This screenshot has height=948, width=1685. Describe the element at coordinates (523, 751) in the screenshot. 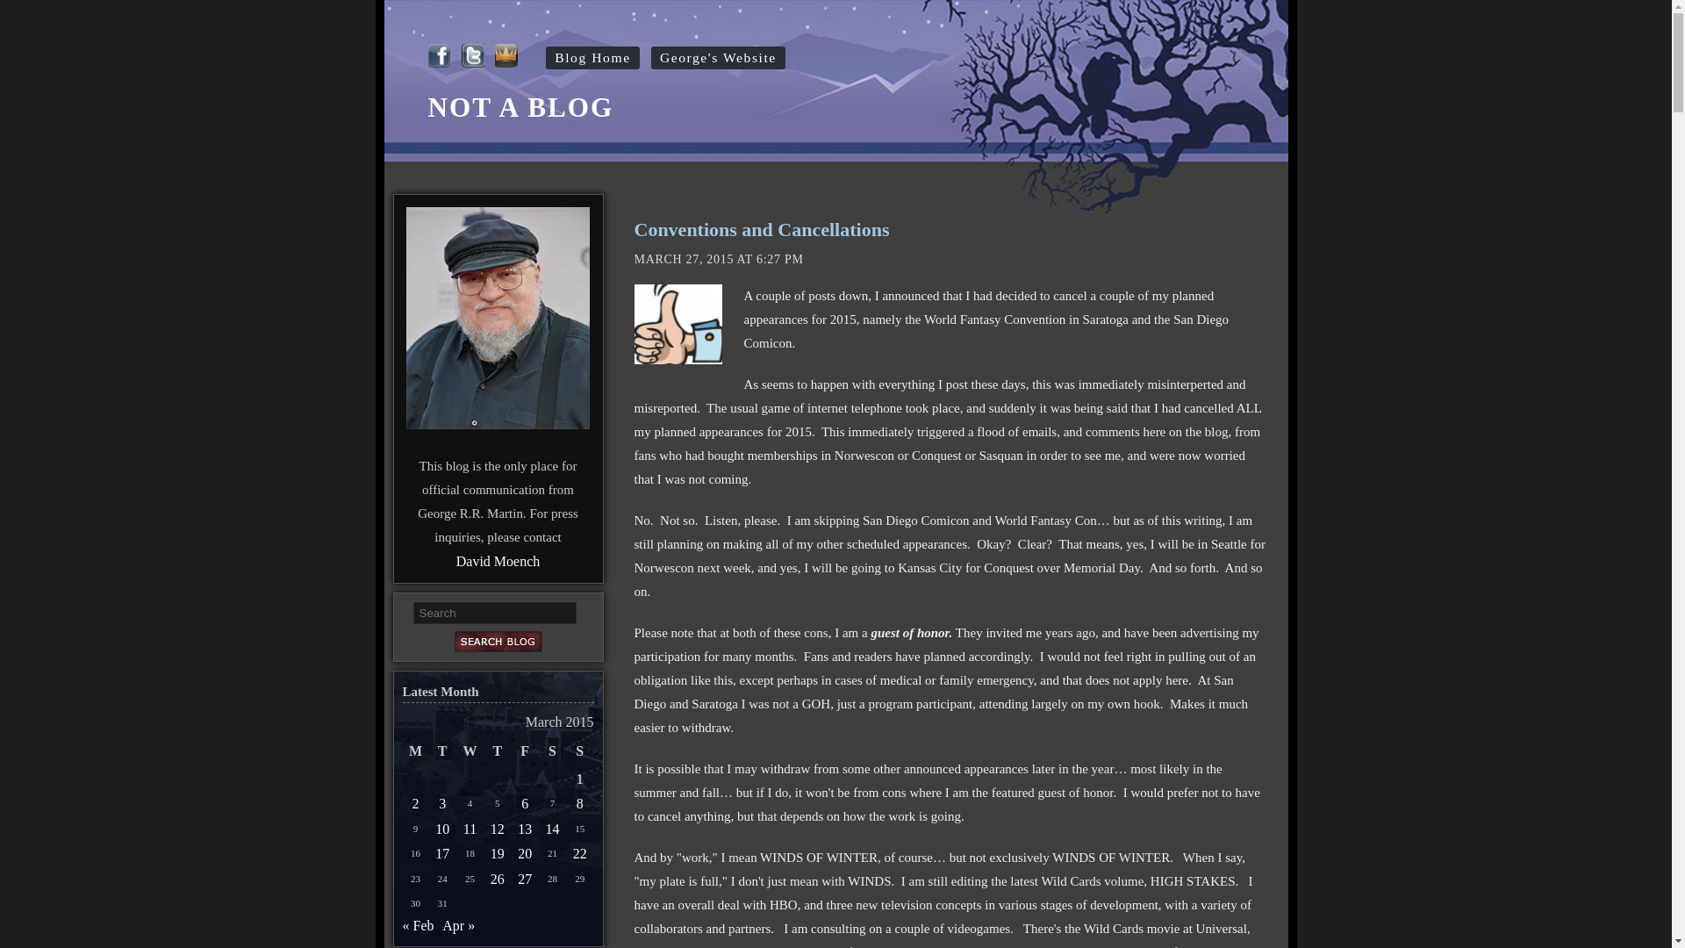

I see `Friday` at that location.